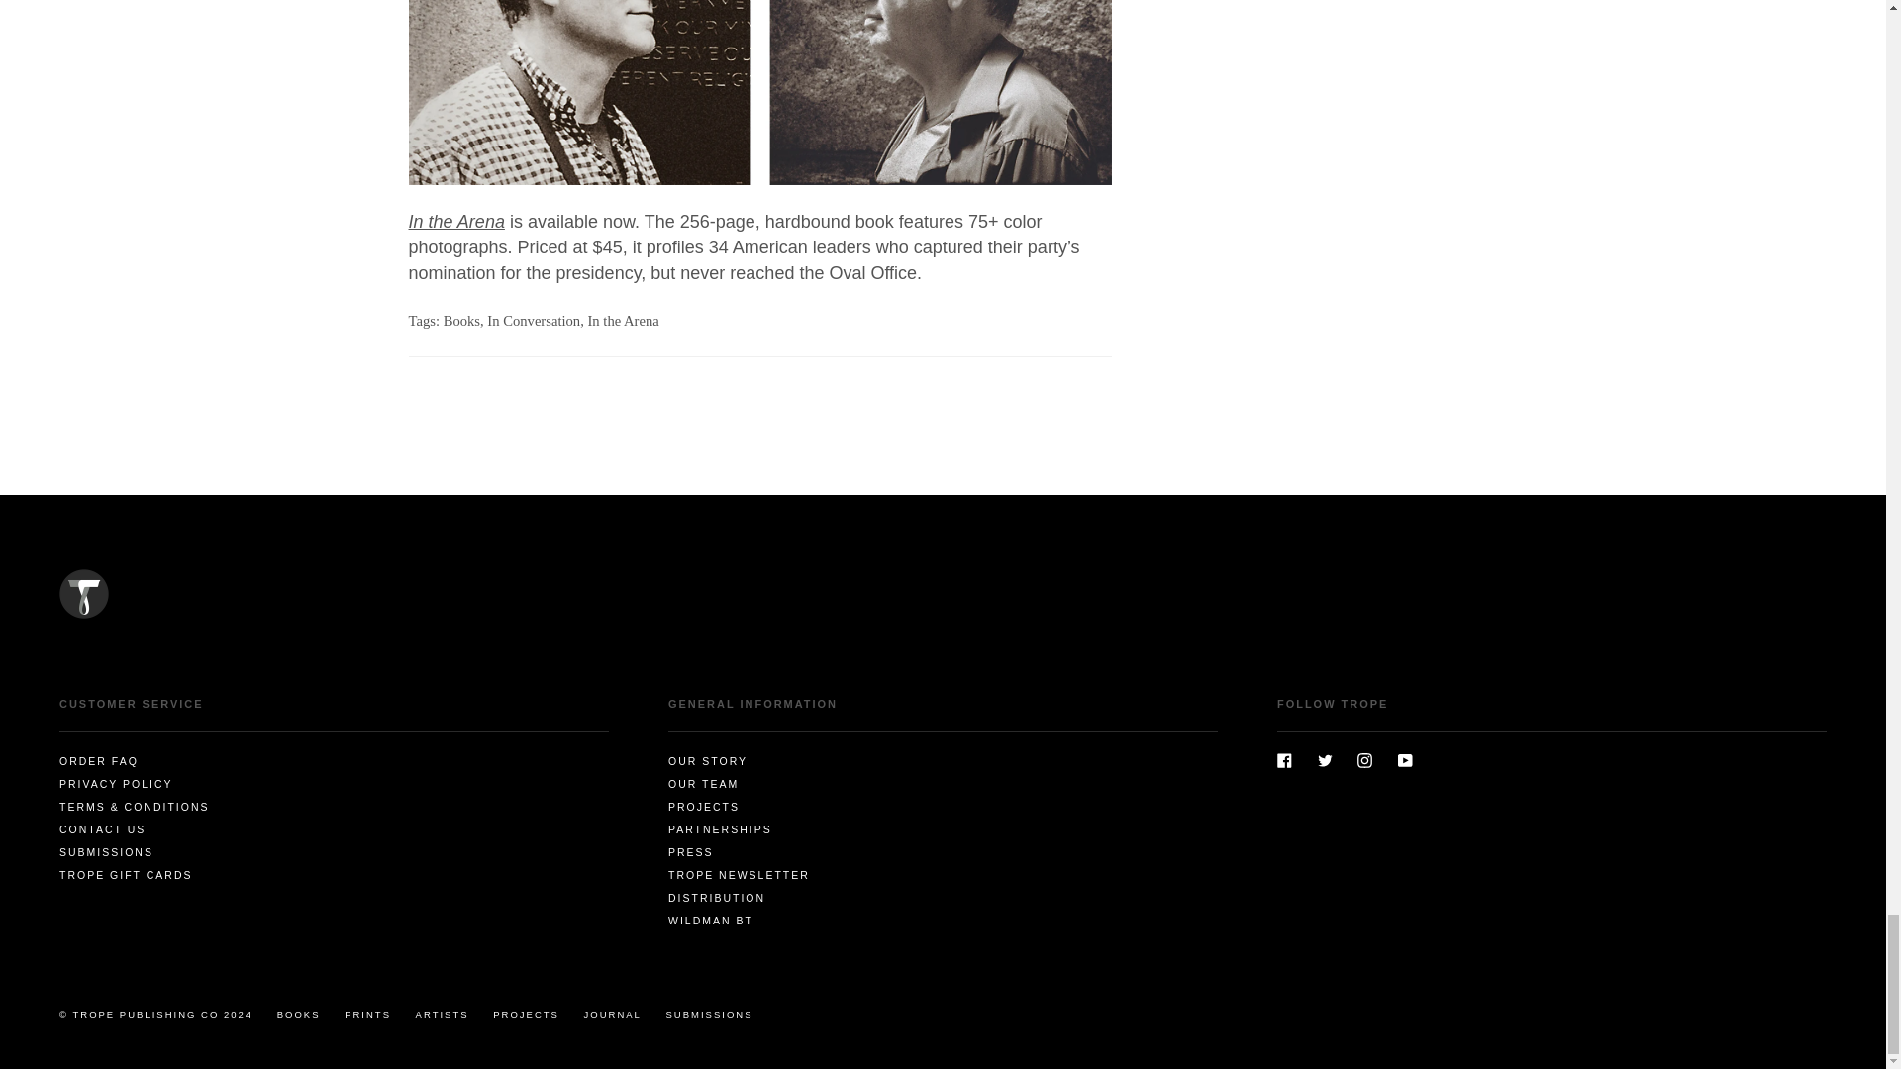  Describe the element at coordinates (455, 222) in the screenshot. I see `In the Arena` at that location.